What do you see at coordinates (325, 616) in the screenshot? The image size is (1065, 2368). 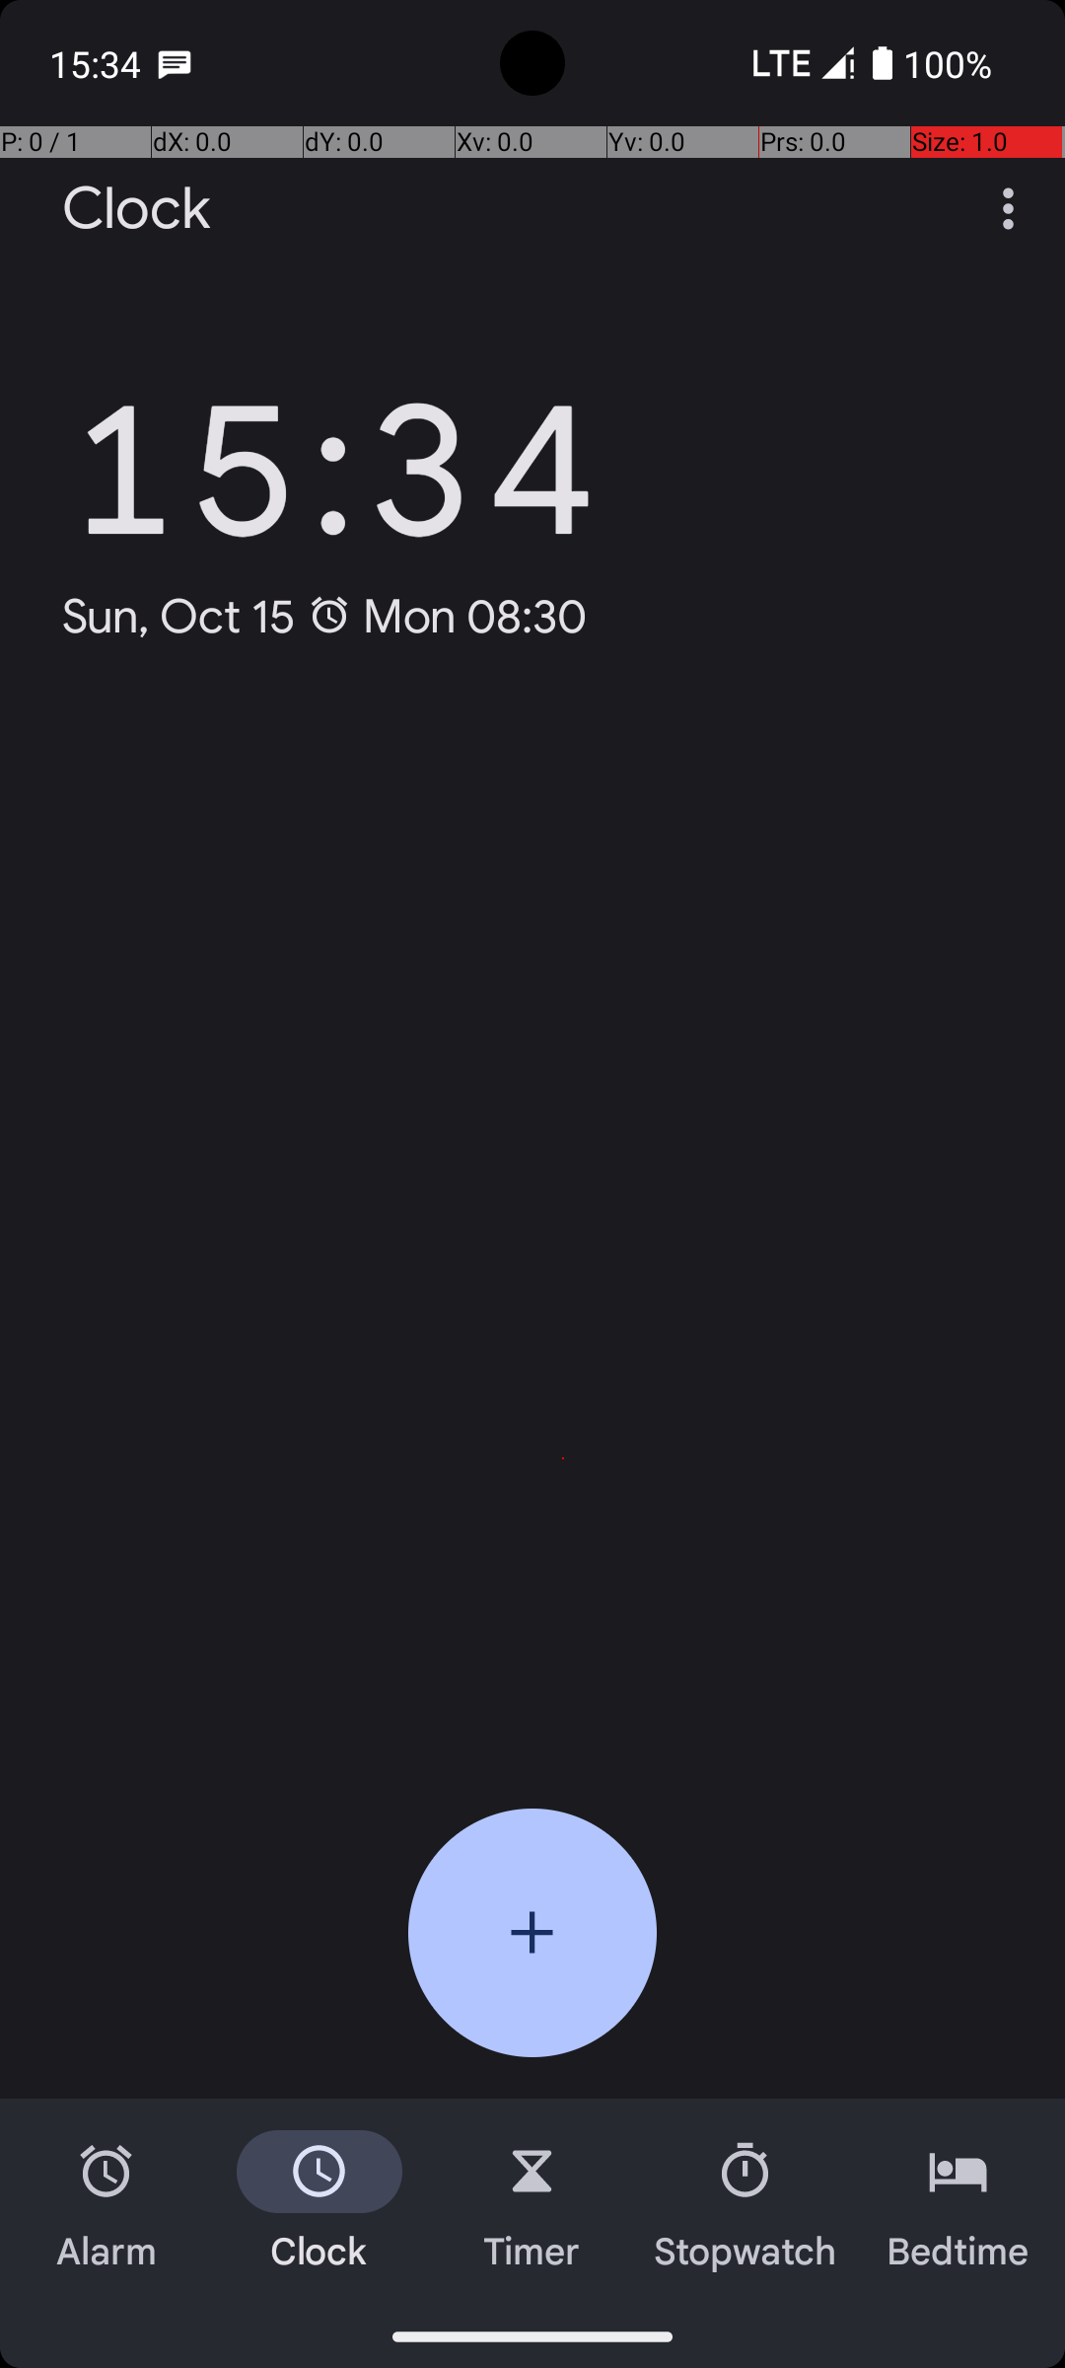 I see `Sun, Oct 15 A Mon 08:30` at bounding box center [325, 616].